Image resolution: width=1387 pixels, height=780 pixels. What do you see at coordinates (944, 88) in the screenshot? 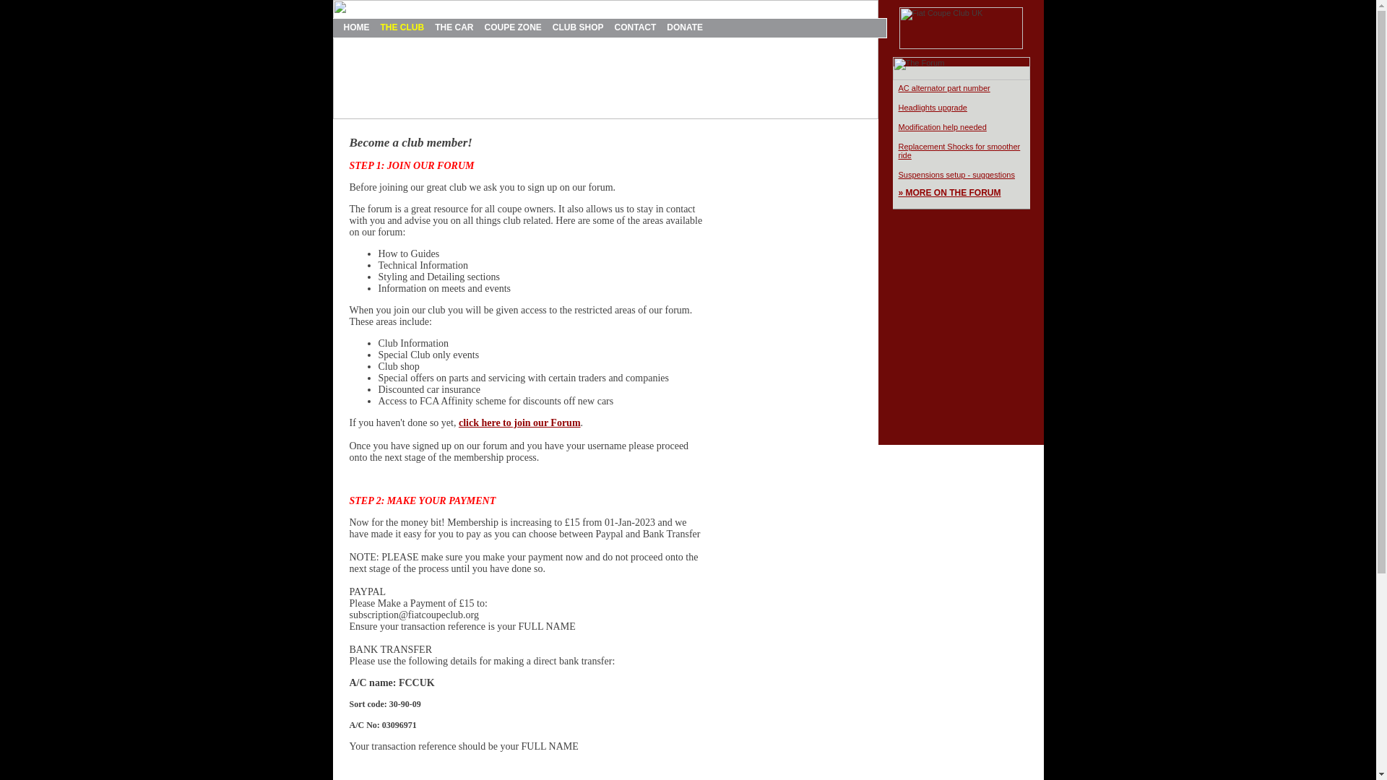
I see `AC alternator part number` at bounding box center [944, 88].